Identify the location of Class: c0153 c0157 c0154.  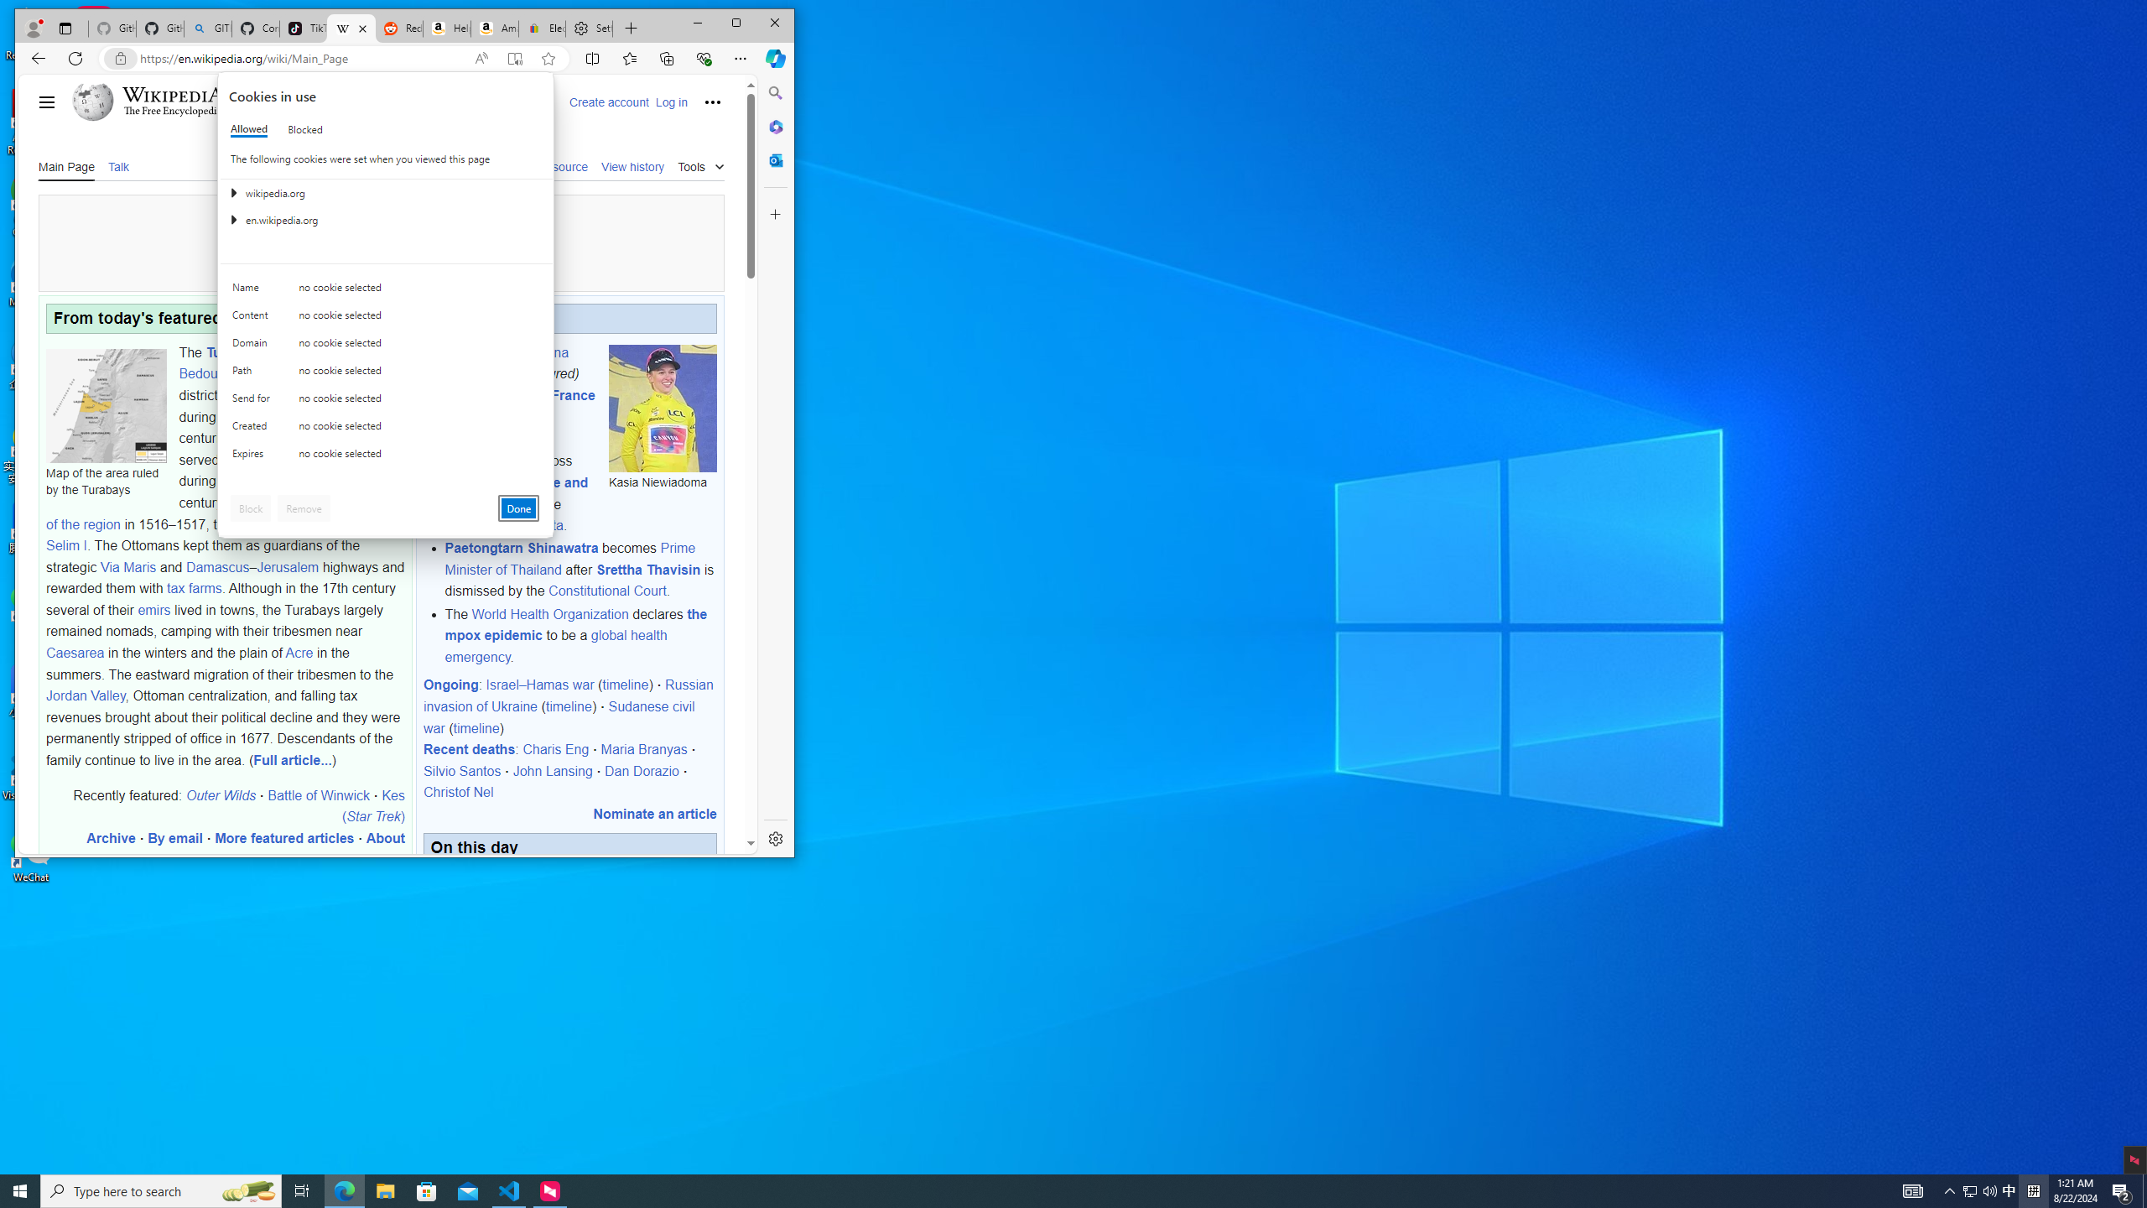
(1043, 1191).